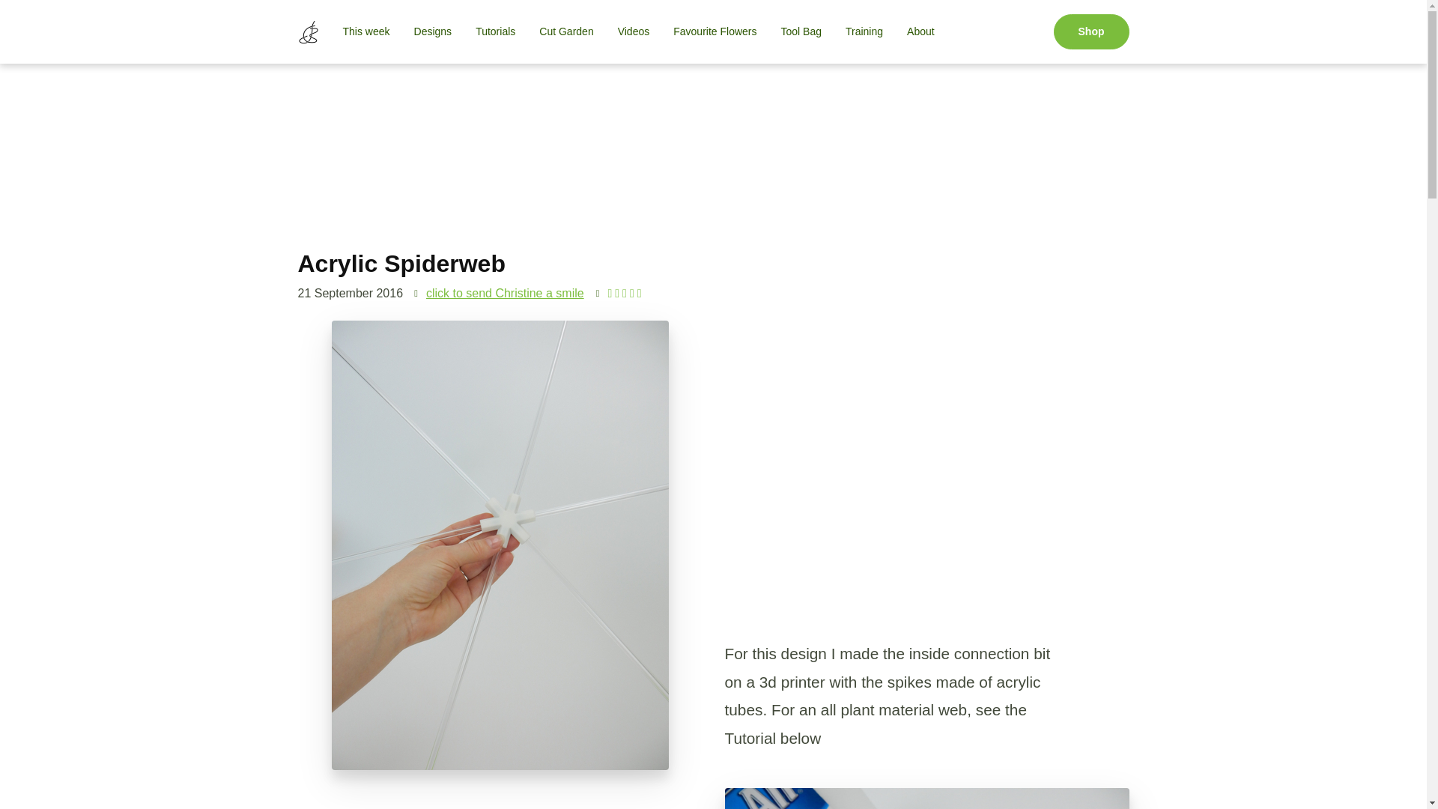  Describe the element at coordinates (800, 31) in the screenshot. I see `Tool Bag` at that location.